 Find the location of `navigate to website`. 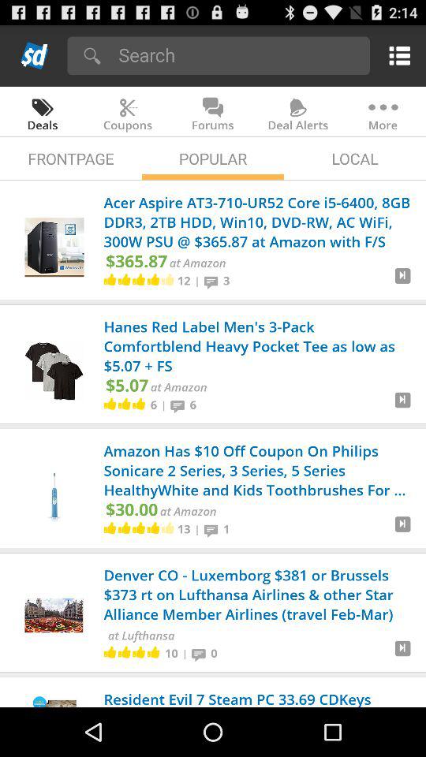

navigate to website is located at coordinates (402, 530).